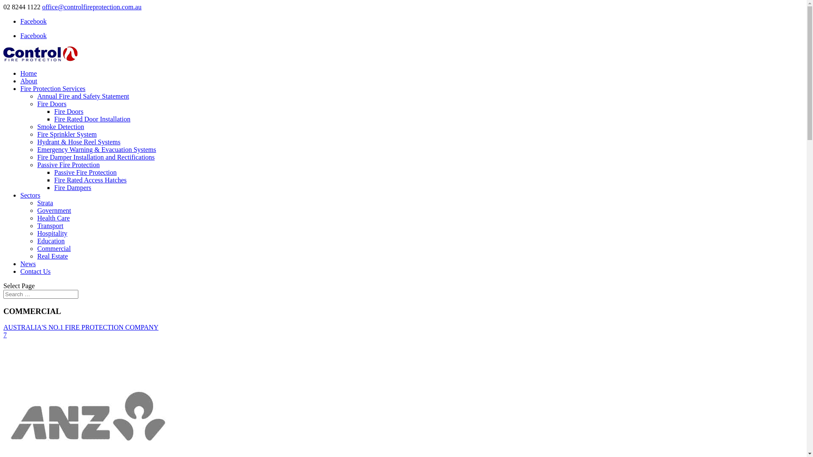 Image resolution: width=813 pixels, height=457 pixels. Describe the element at coordinates (41, 295) in the screenshot. I see `Search for:` at that location.